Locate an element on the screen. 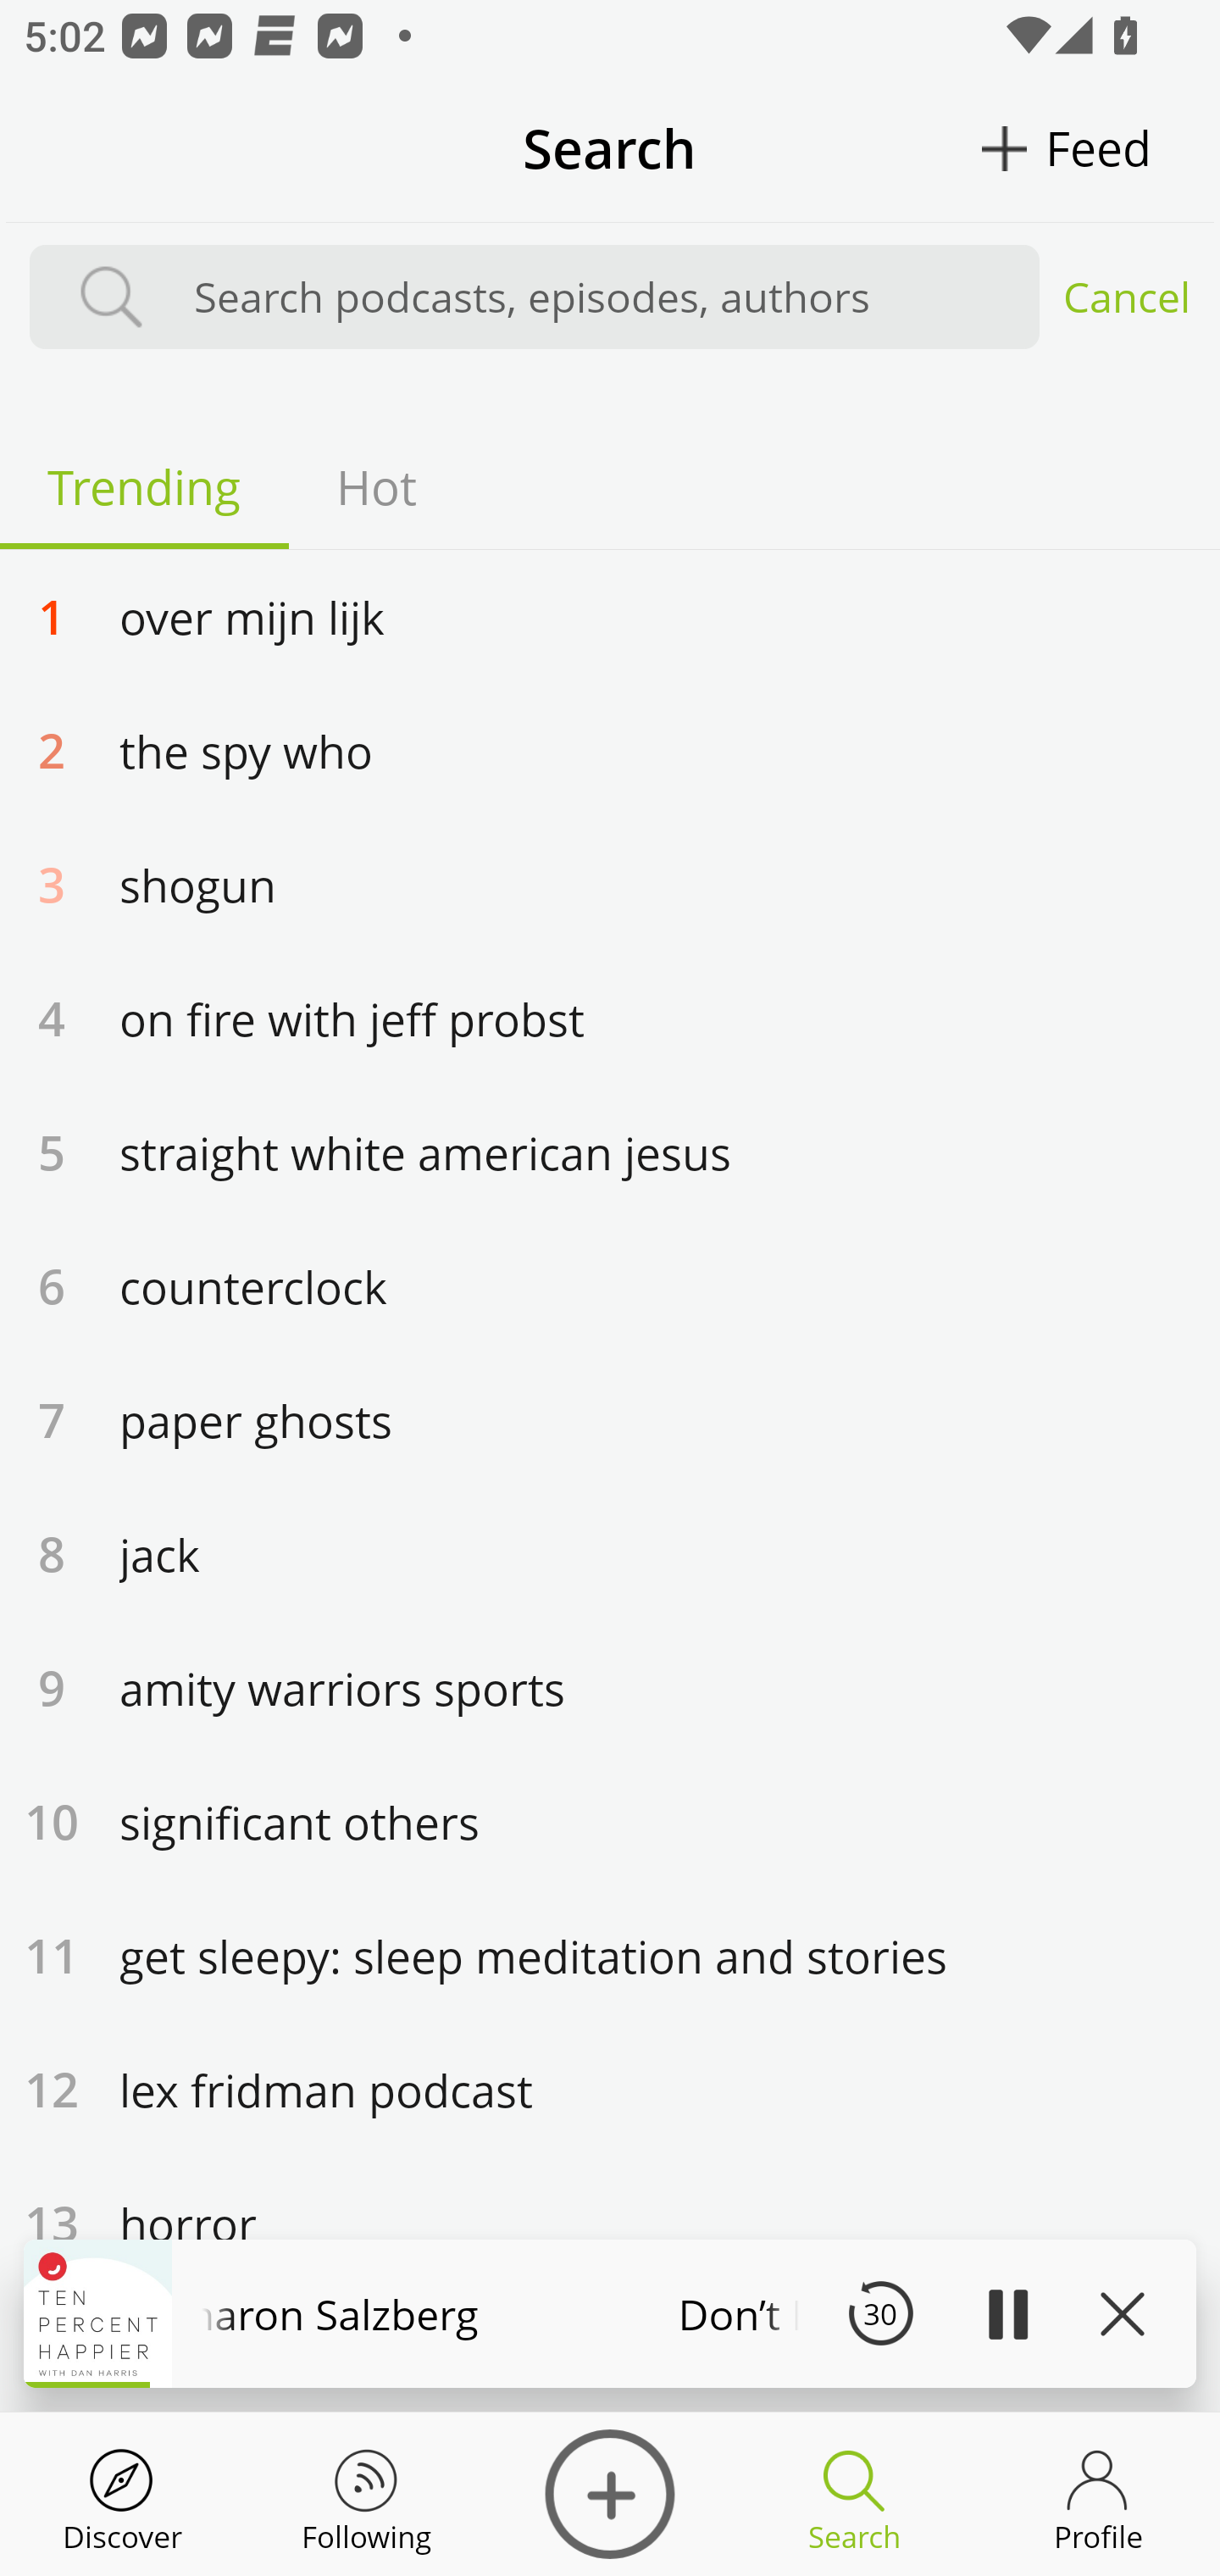 This screenshot has width=1220, height=2576. Discover Profile is located at coordinates (1098, 2495).